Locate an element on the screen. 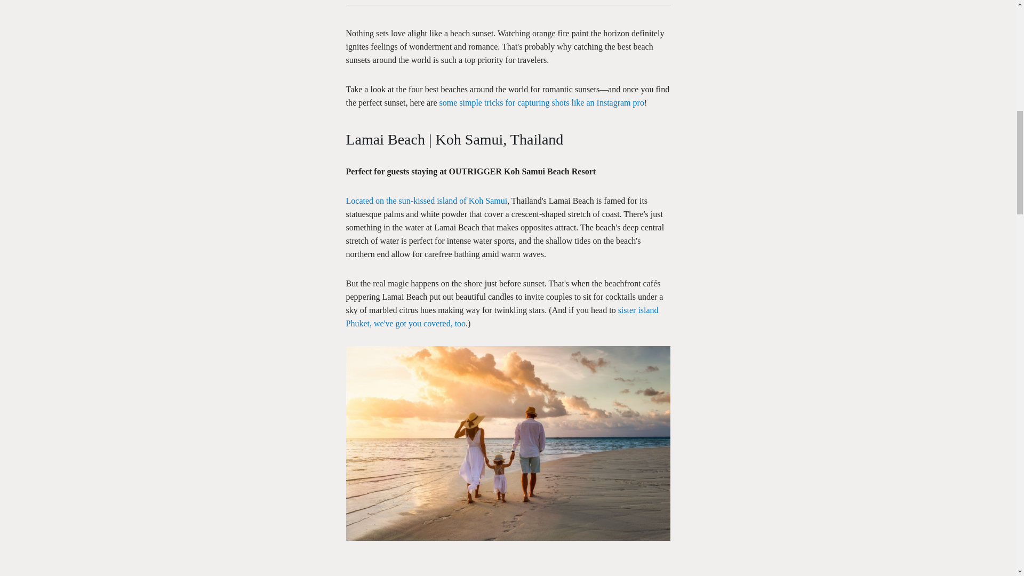 This screenshot has height=576, width=1024. Located on the sun-kissed island of Koh Samui is located at coordinates (426, 201).